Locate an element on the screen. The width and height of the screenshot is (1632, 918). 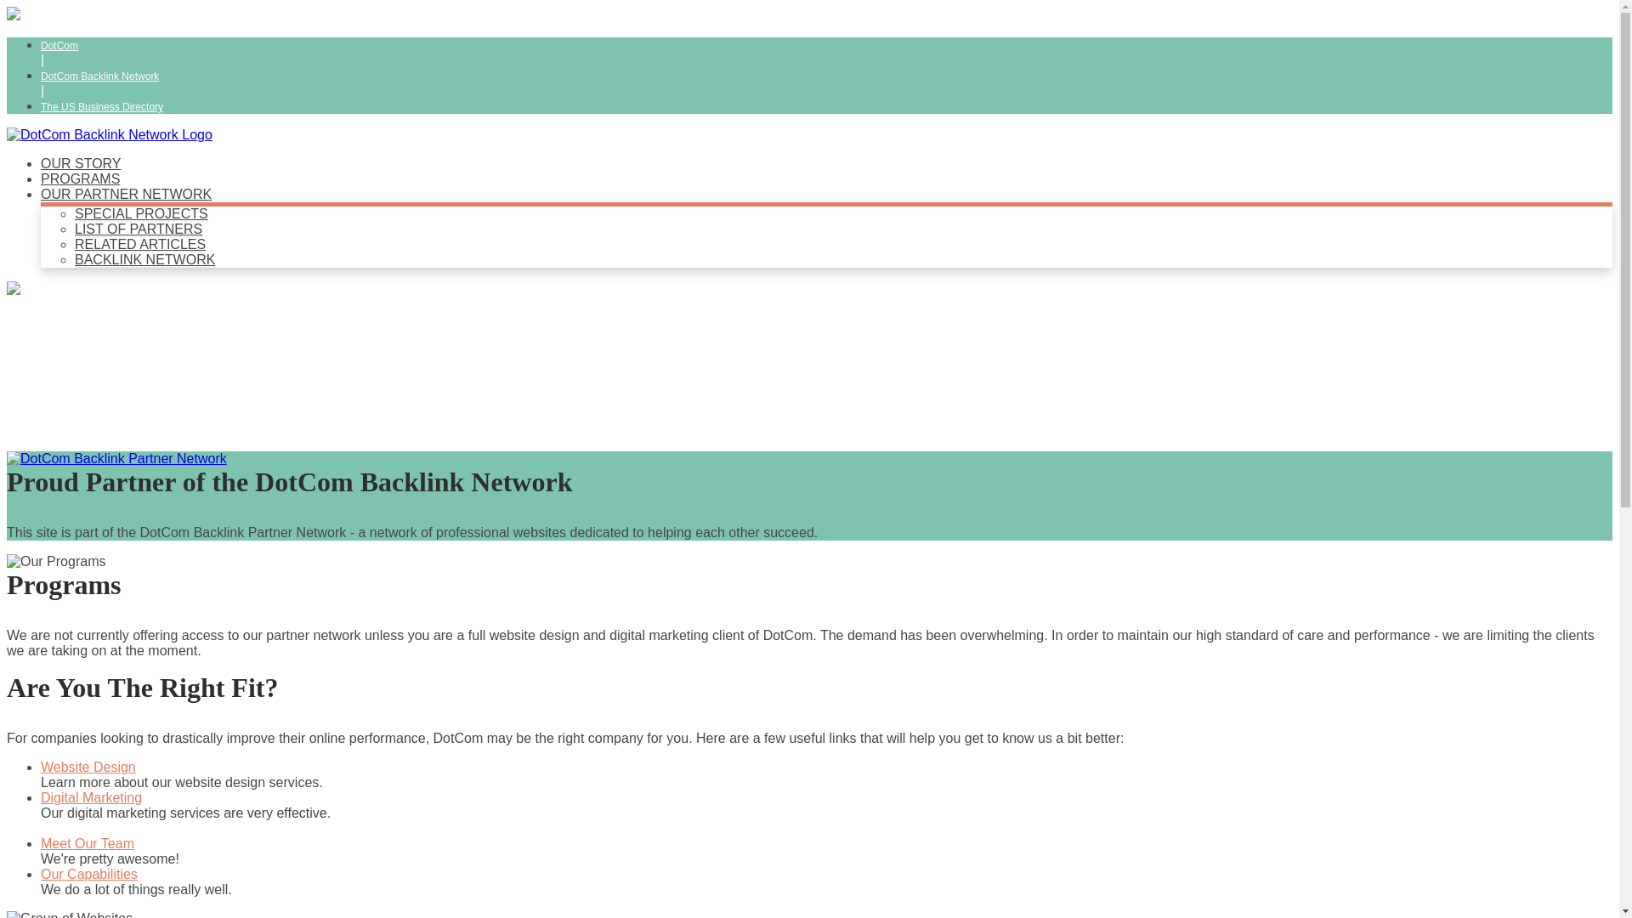
Website Design is located at coordinates (88, 767).